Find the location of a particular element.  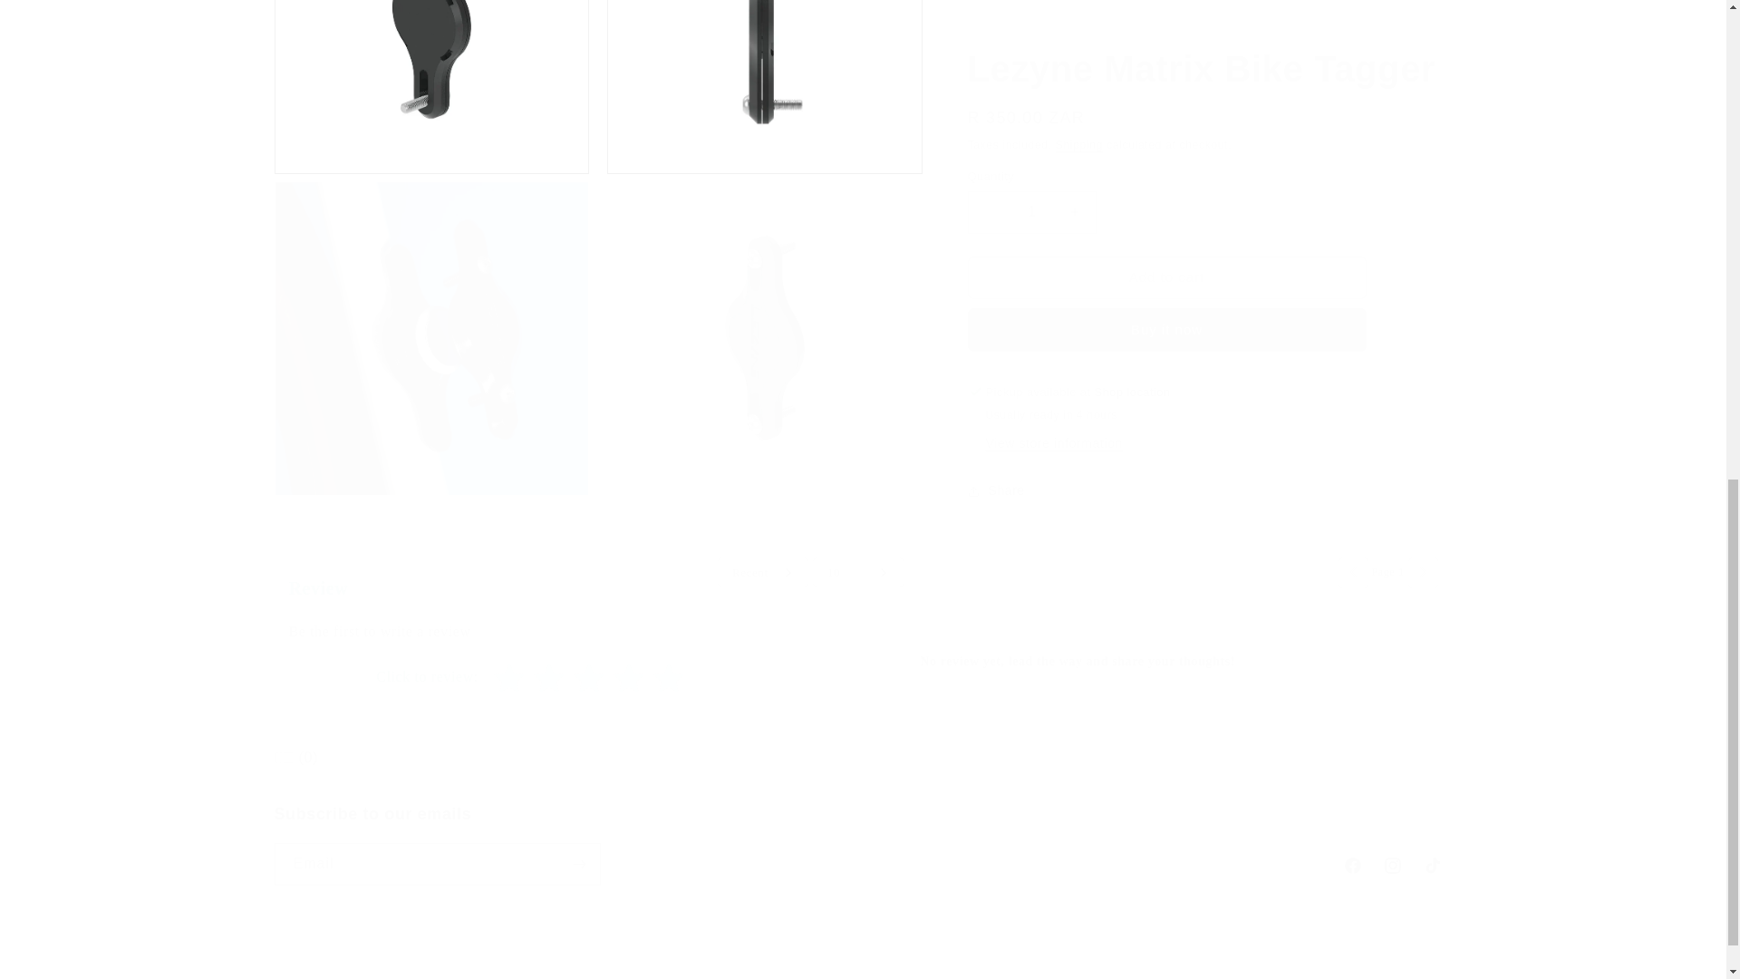

Open media 5 in modal is located at coordinates (765, 321).